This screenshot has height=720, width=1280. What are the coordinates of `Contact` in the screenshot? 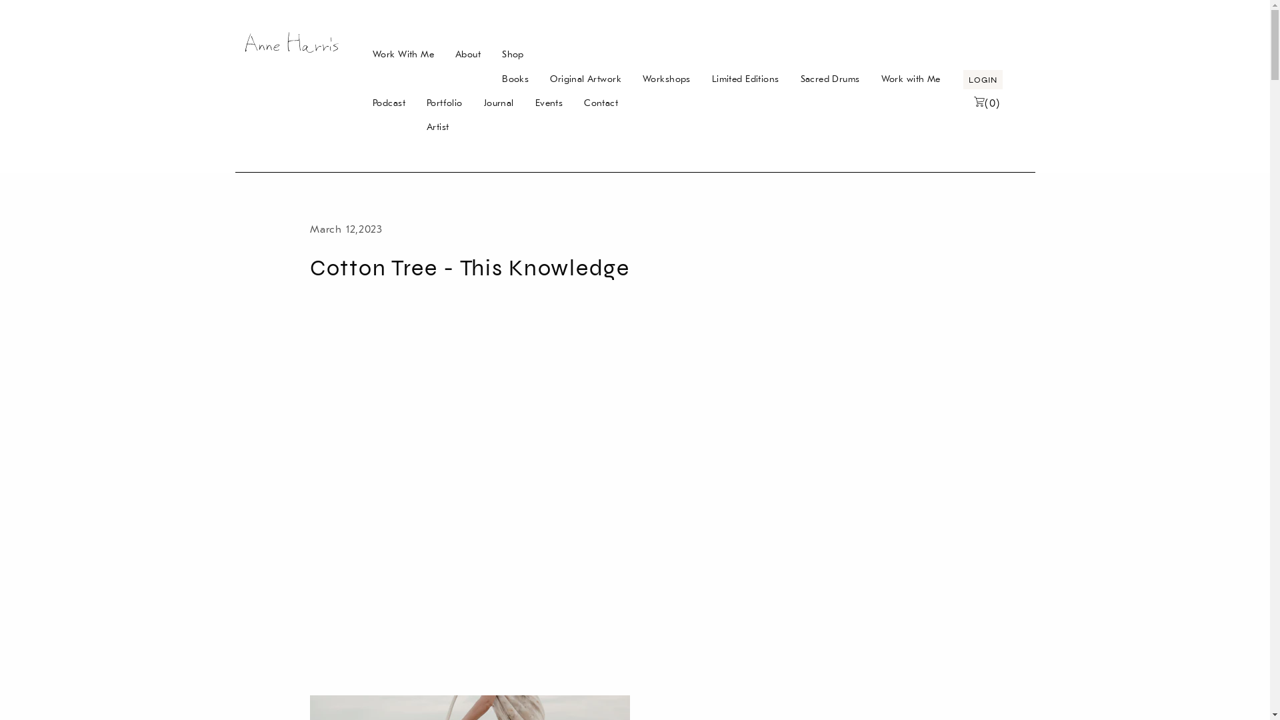 It's located at (601, 103).